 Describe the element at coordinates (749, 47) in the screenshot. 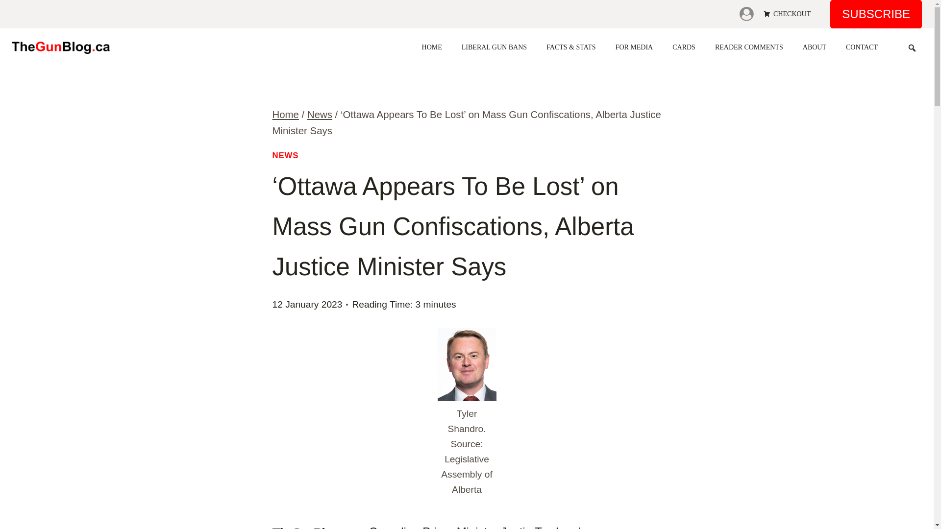

I see `READER COMMENTS` at that location.